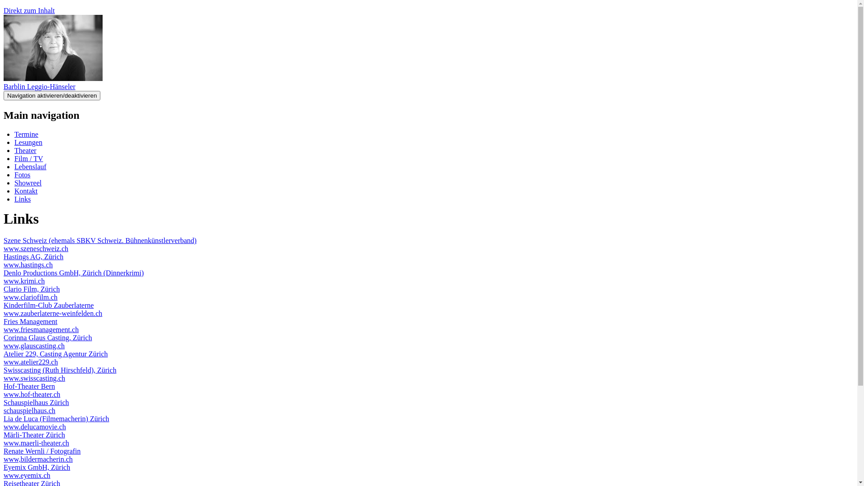 This screenshot has height=486, width=864. What do you see at coordinates (29, 11) in the screenshot?
I see `Direkt zum Inhalt` at bounding box center [29, 11].